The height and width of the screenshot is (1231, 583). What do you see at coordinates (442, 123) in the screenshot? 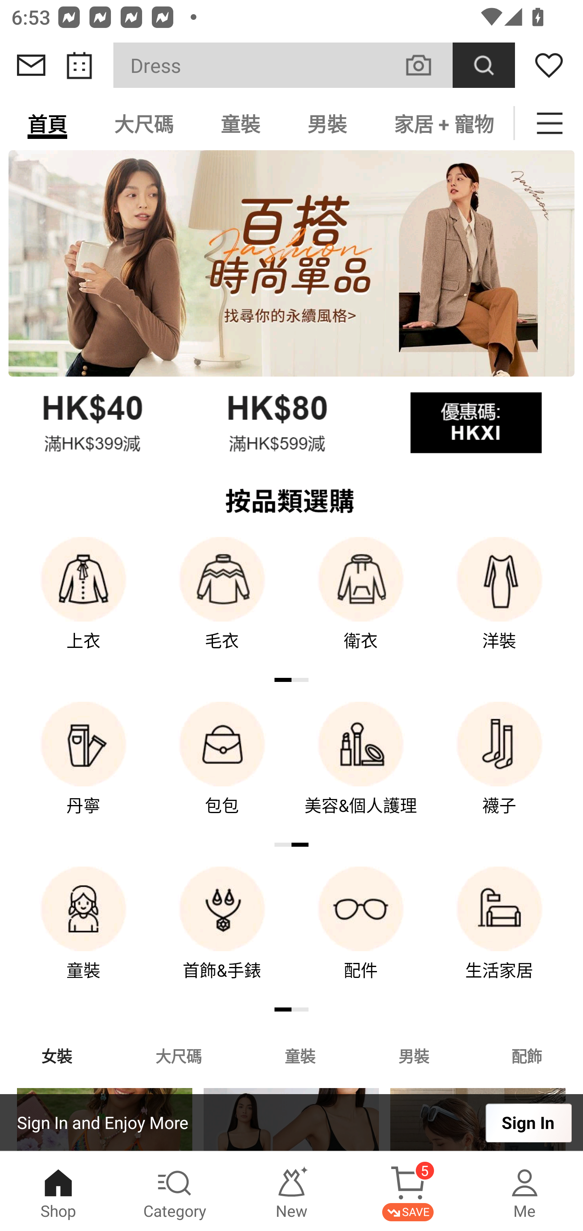
I see `家居 + 寵物` at bounding box center [442, 123].